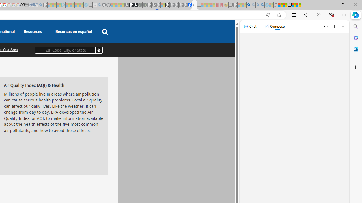  I want to click on Compose, so click(274, 27).